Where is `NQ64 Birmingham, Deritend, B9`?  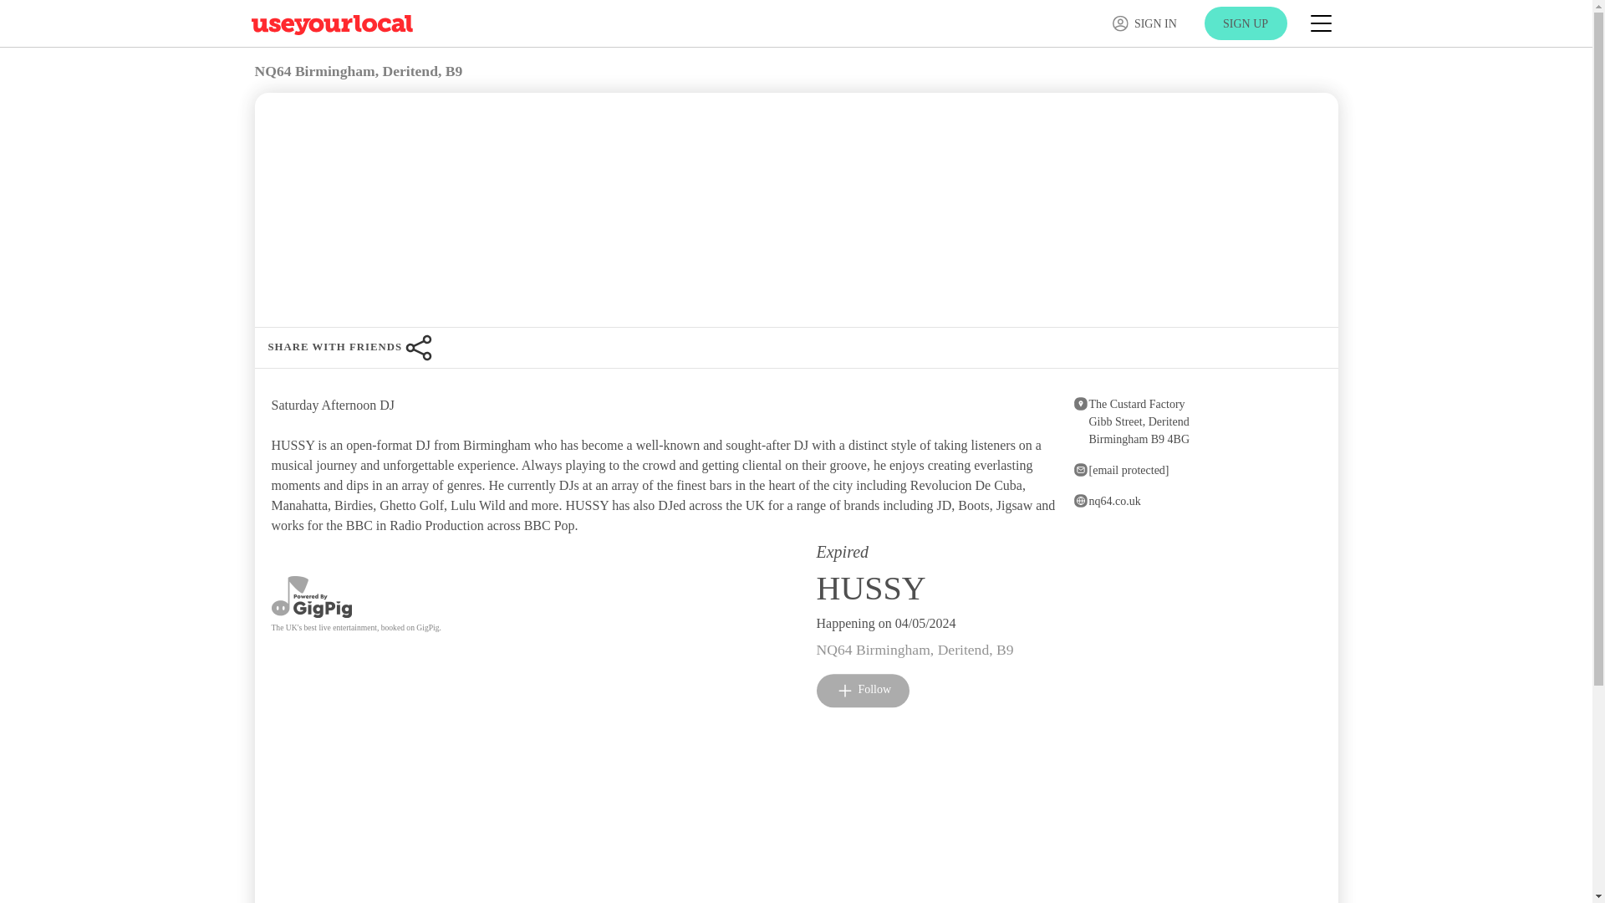 NQ64 Birmingham, Deritend, B9 is located at coordinates (863, 690).